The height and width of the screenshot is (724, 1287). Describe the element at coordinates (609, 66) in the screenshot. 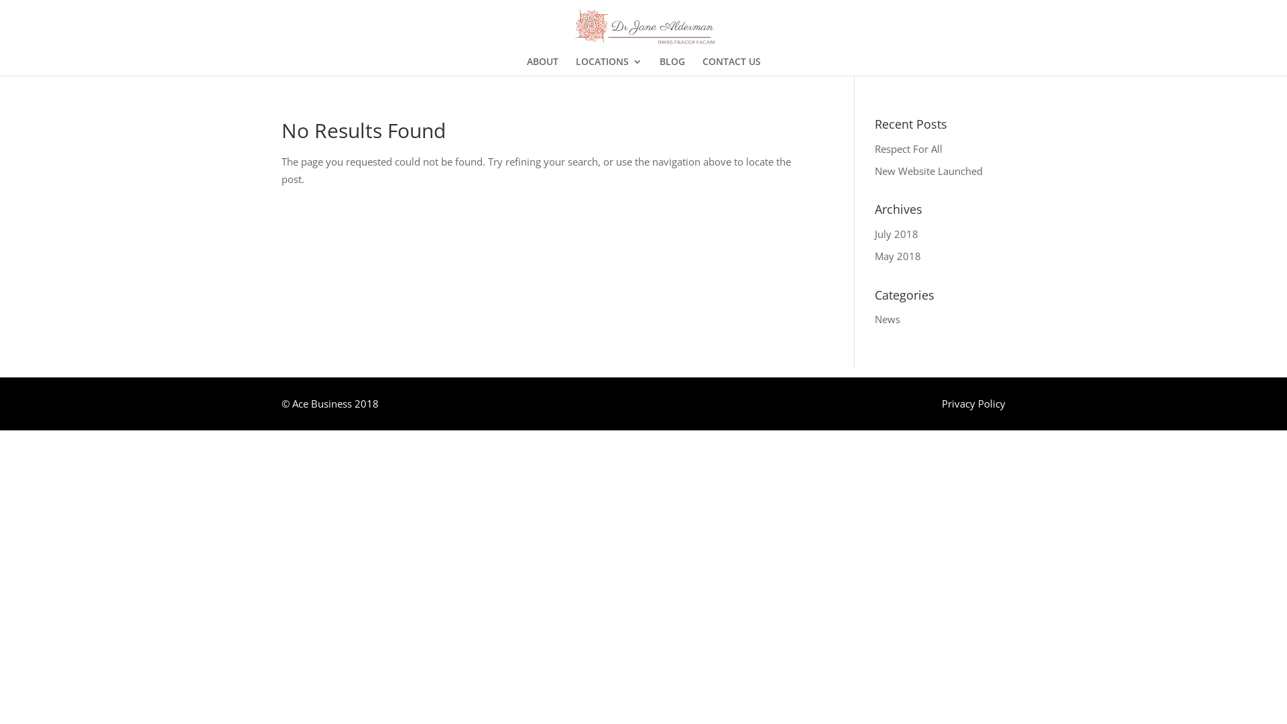

I see `LOCATIONS` at that location.